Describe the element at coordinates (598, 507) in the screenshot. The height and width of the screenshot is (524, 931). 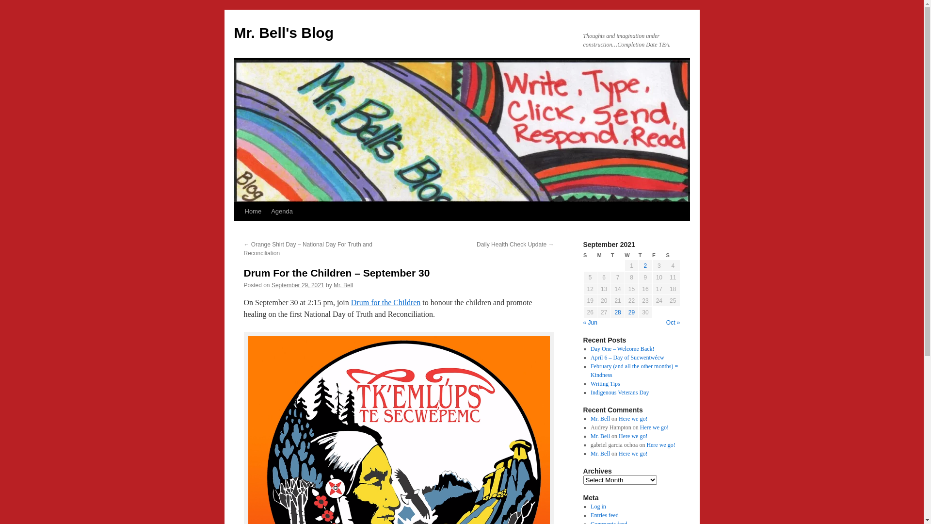
I see `Log in` at that location.